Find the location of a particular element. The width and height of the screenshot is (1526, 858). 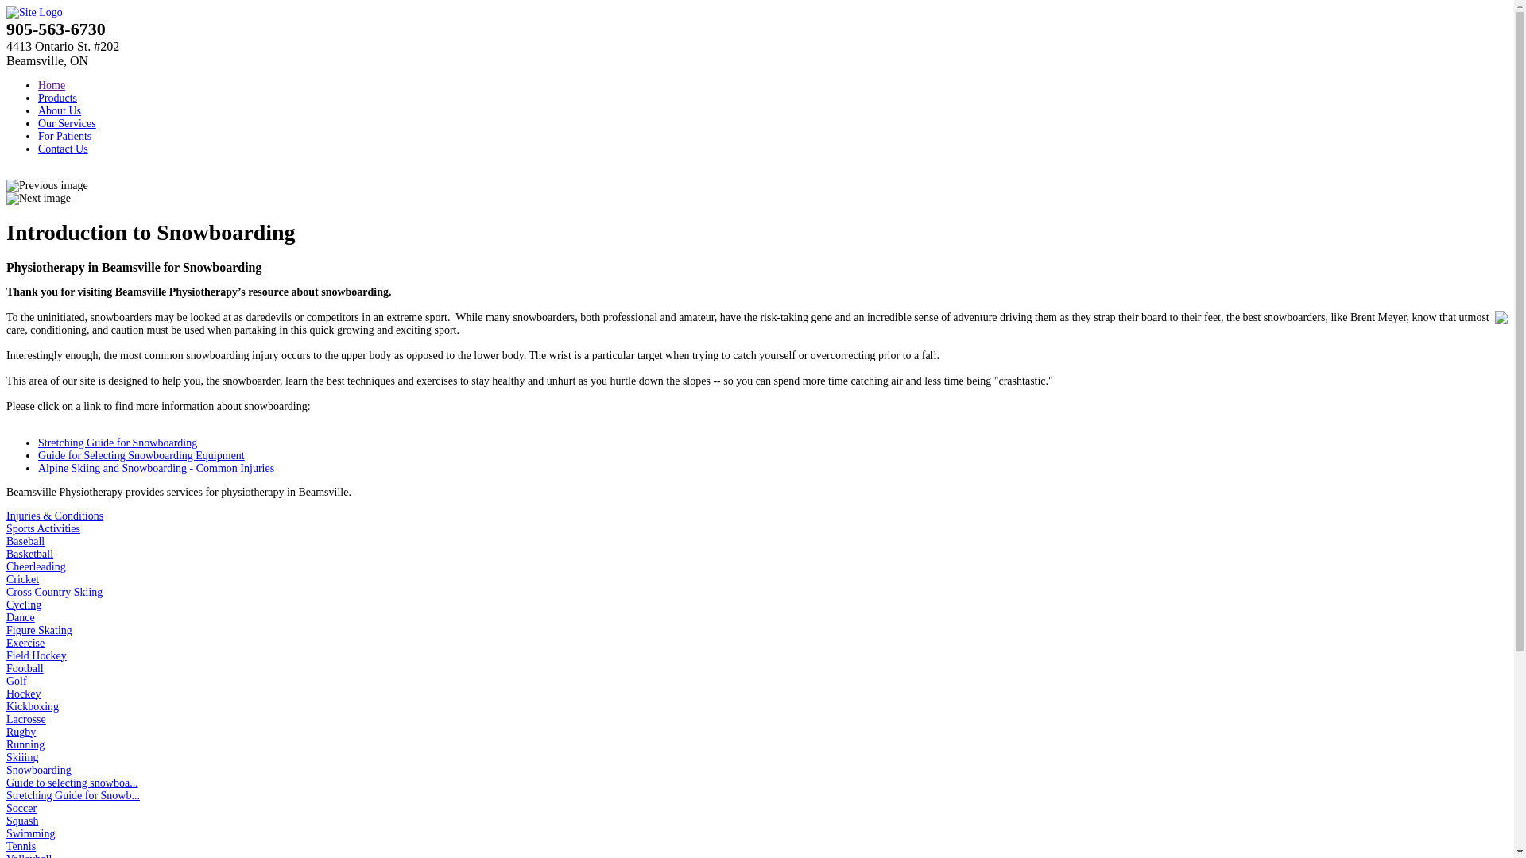

Golf is located at coordinates (17, 682).